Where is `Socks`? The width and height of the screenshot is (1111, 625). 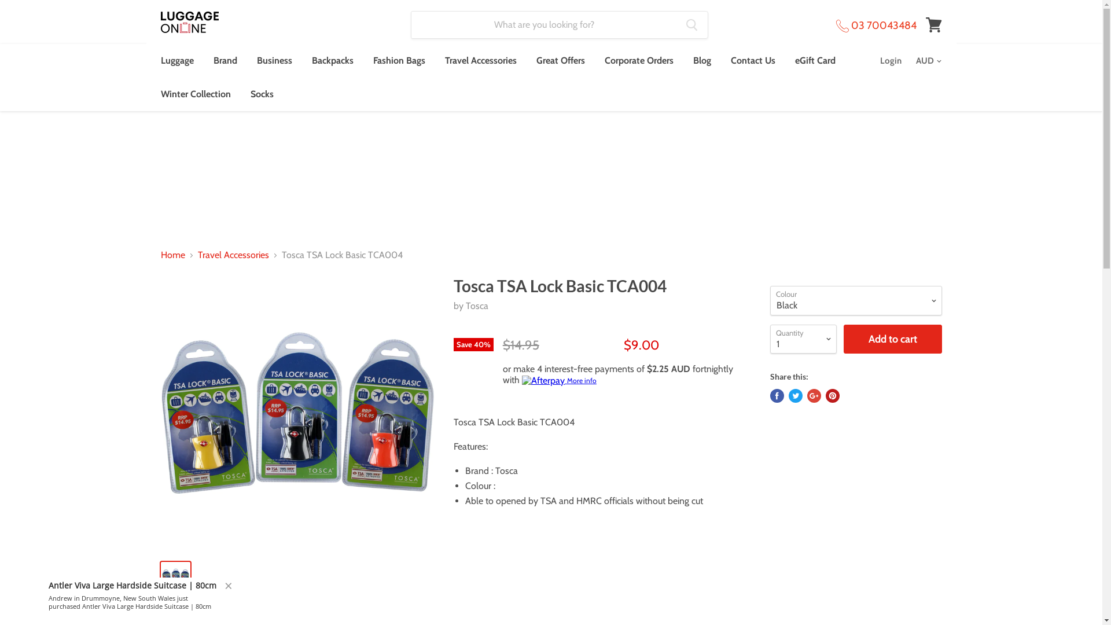 Socks is located at coordinates (262, 94).